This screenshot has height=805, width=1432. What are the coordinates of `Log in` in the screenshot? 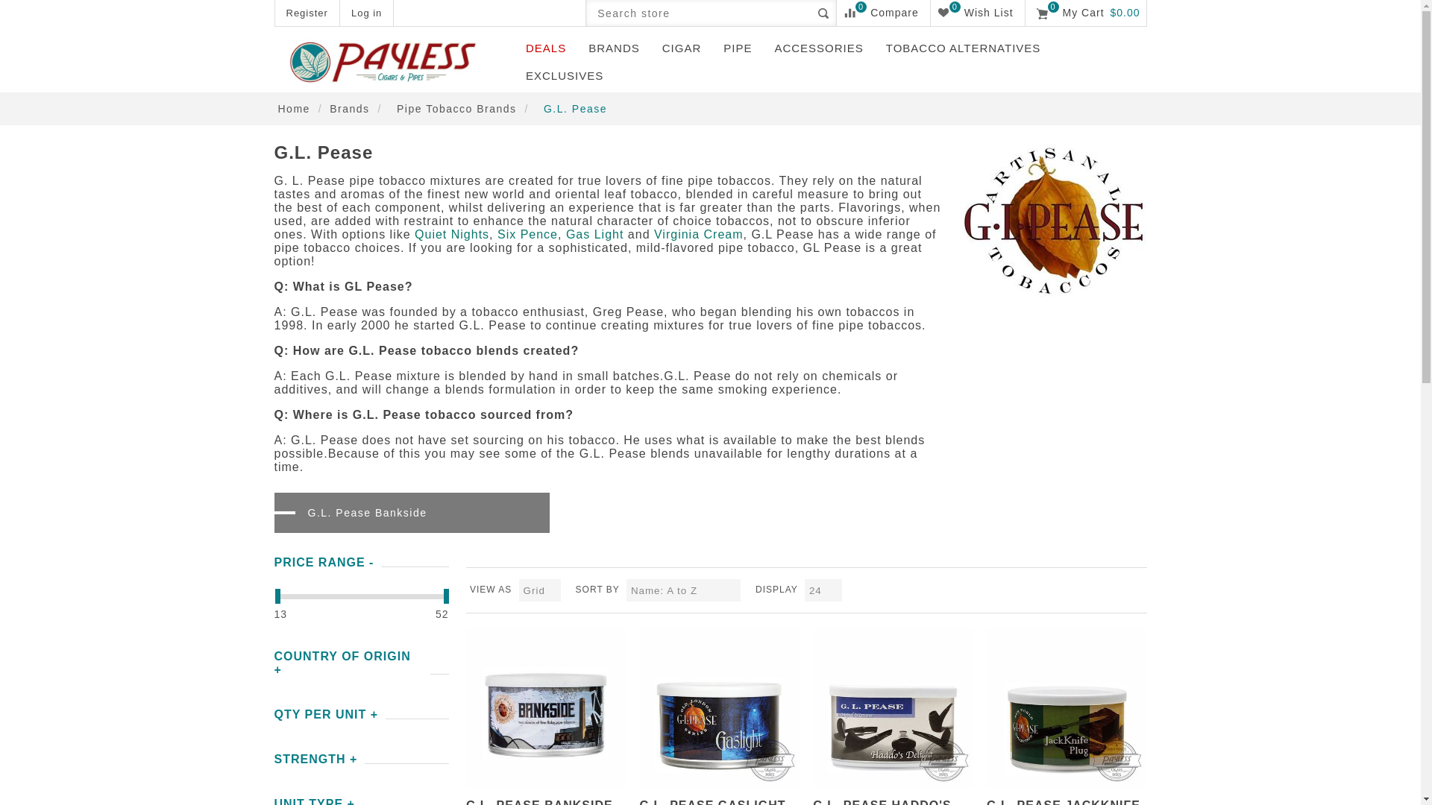 It's located at (682, 48).